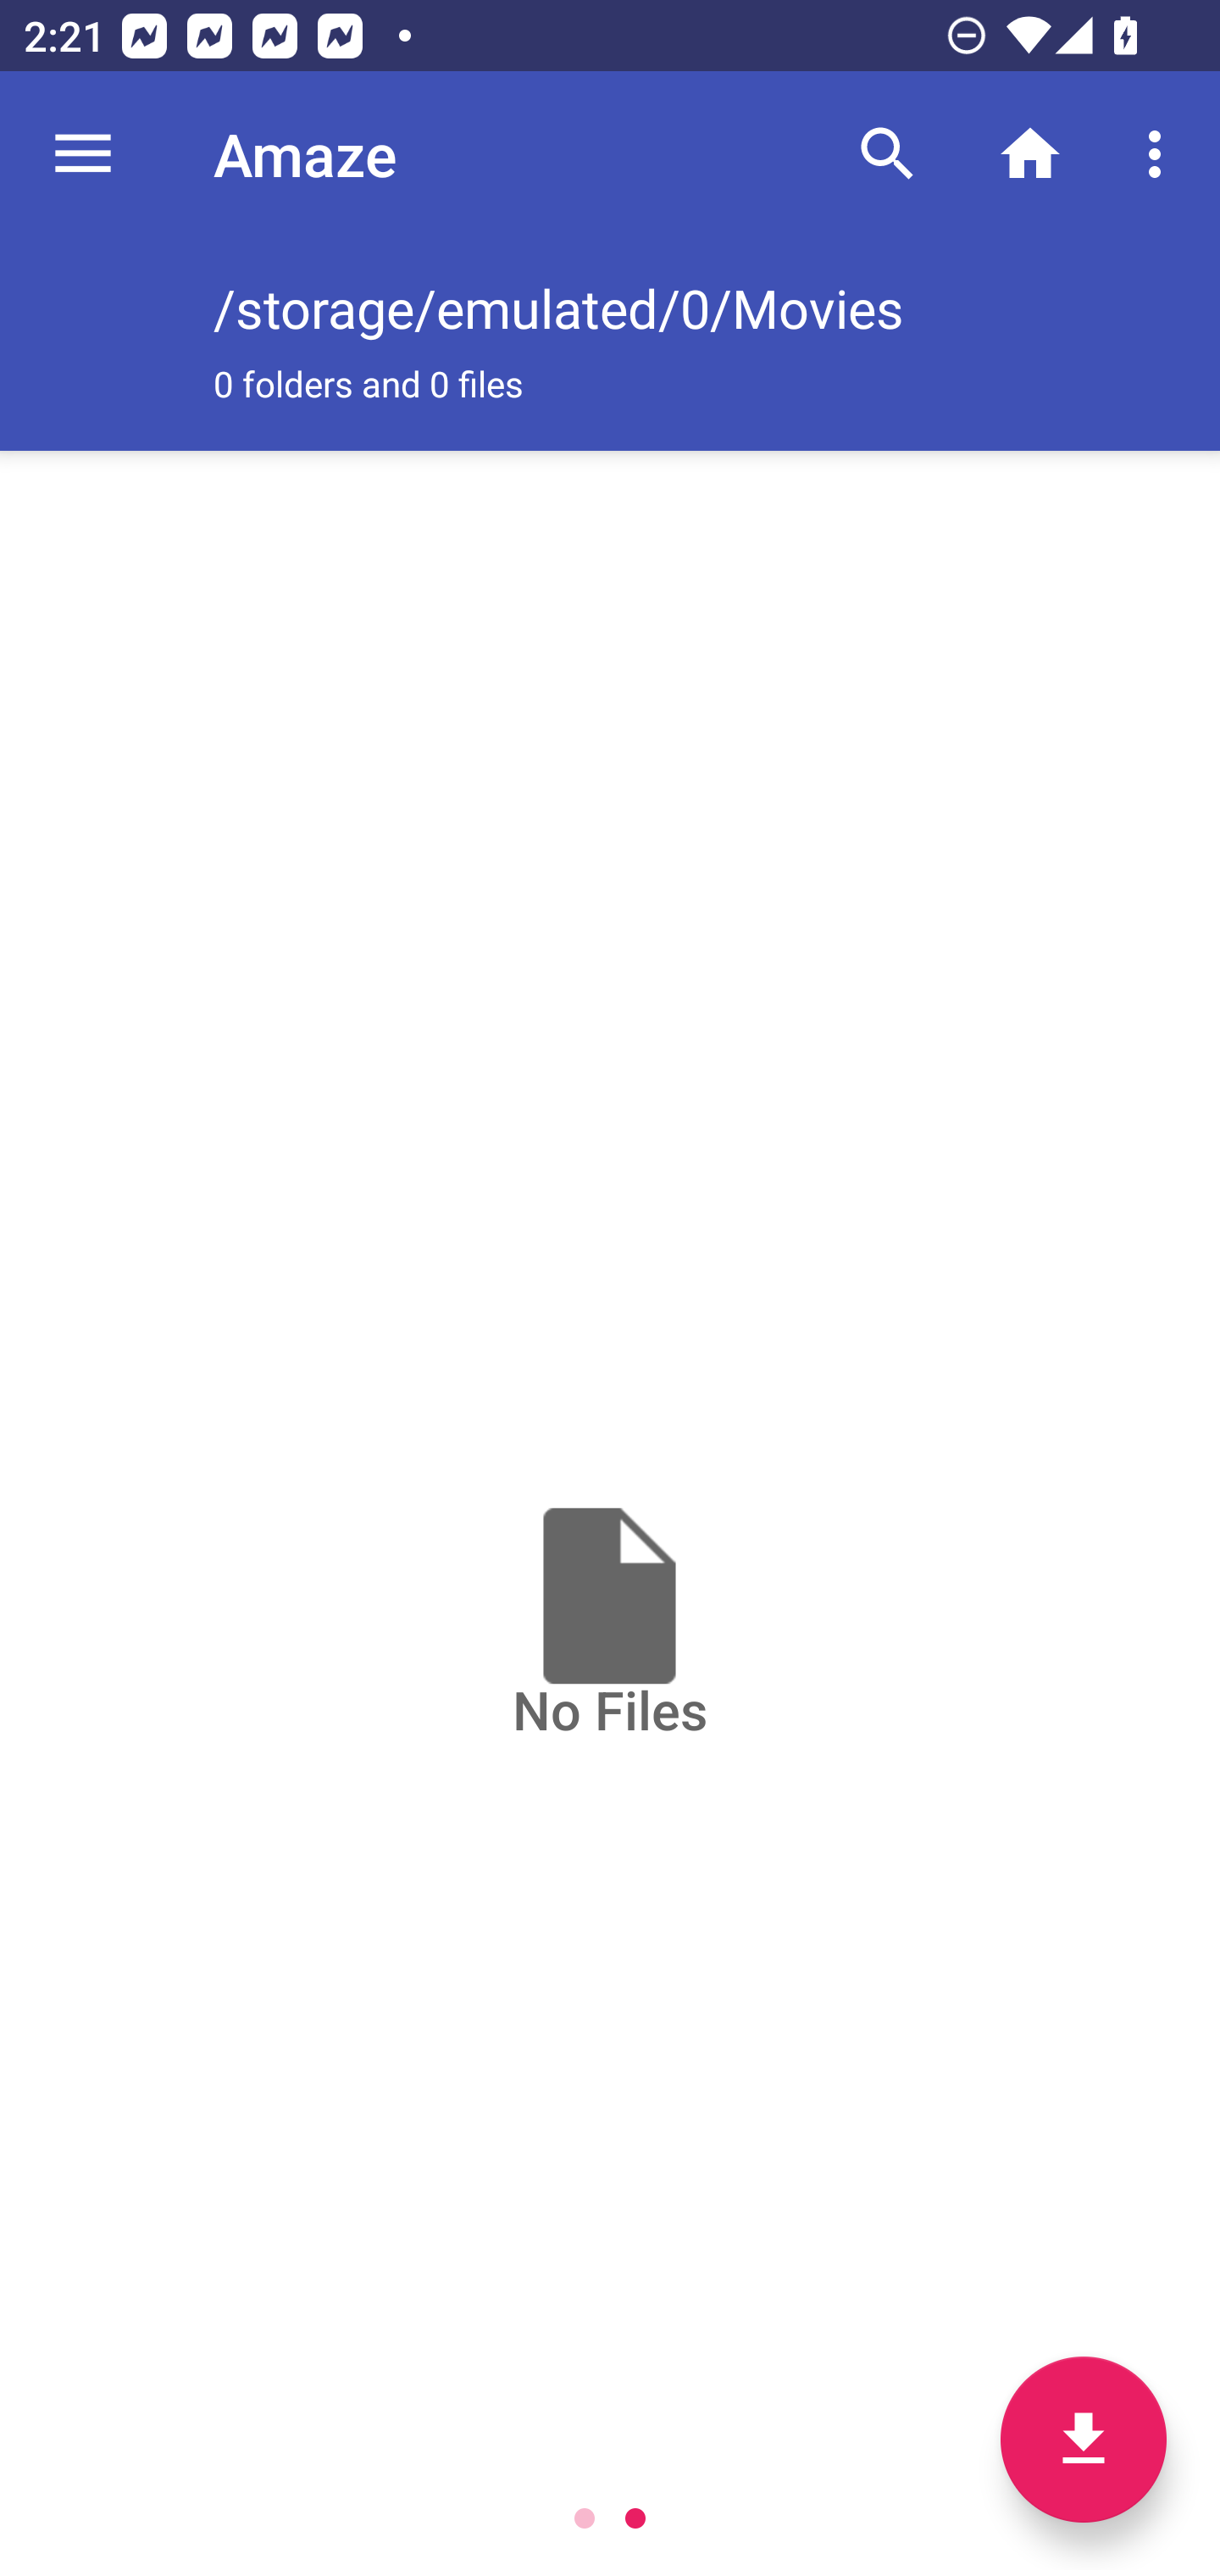 This screenshot has height=2576, width=1220. What do you see at coordinates (1161, 154) in the screenshot?
I see `More options` at bounding box center [1161, 154].